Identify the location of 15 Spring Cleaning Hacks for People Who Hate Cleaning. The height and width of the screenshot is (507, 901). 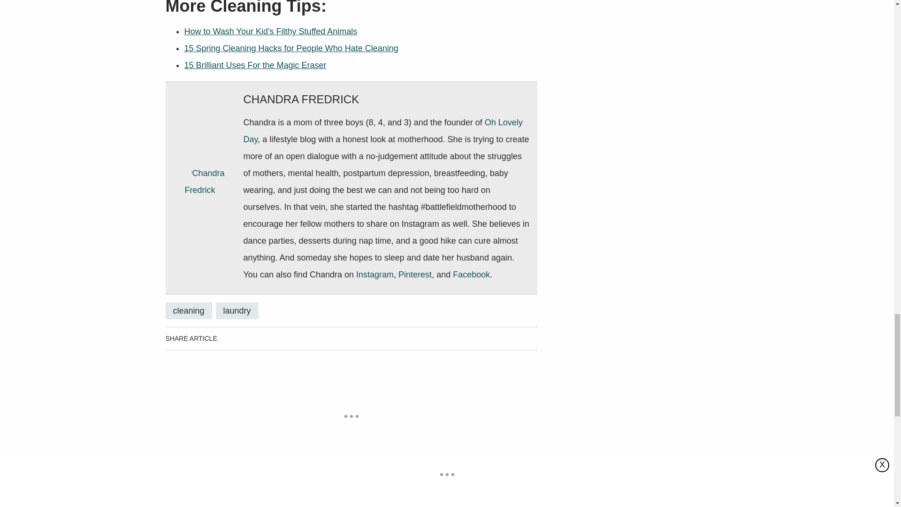
(291, 48).